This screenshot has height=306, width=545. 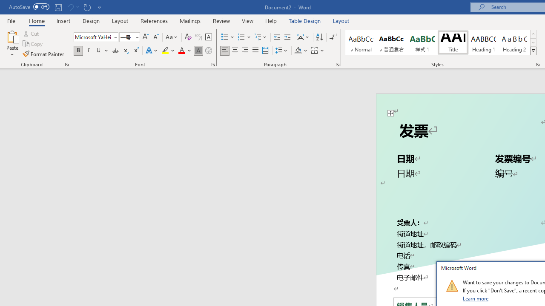 I want to click on Font, so click(x=93, y=37).